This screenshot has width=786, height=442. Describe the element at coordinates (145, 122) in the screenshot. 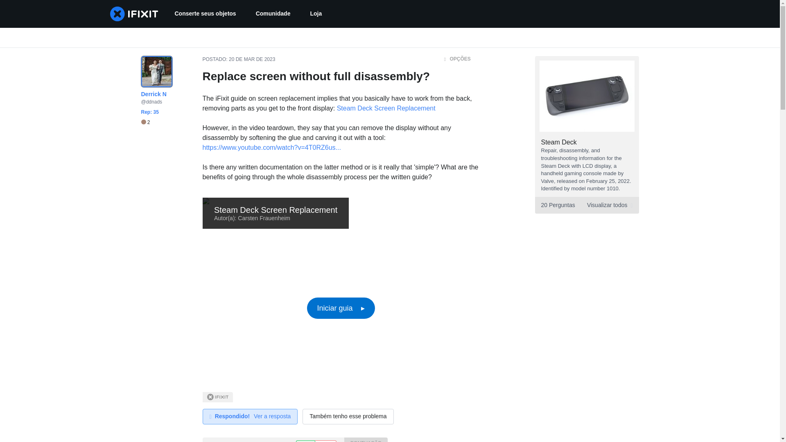

I see `Respondido! Ver a resposta` at that location.